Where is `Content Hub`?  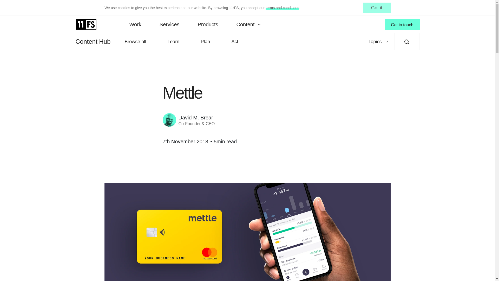 Content Hub is located at coordinates (93, 42).